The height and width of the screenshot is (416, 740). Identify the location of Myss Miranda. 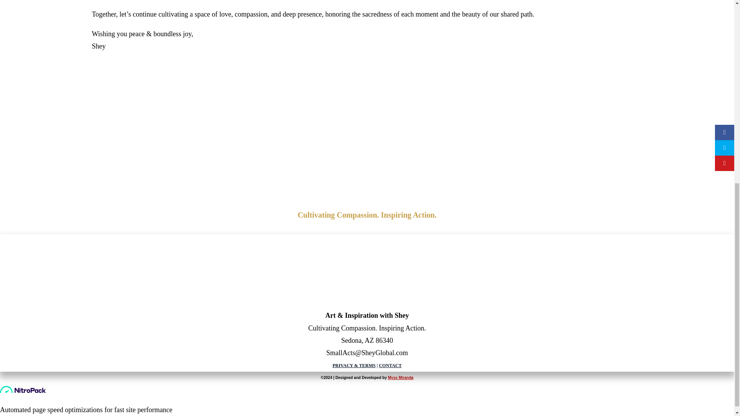
(400, 377).